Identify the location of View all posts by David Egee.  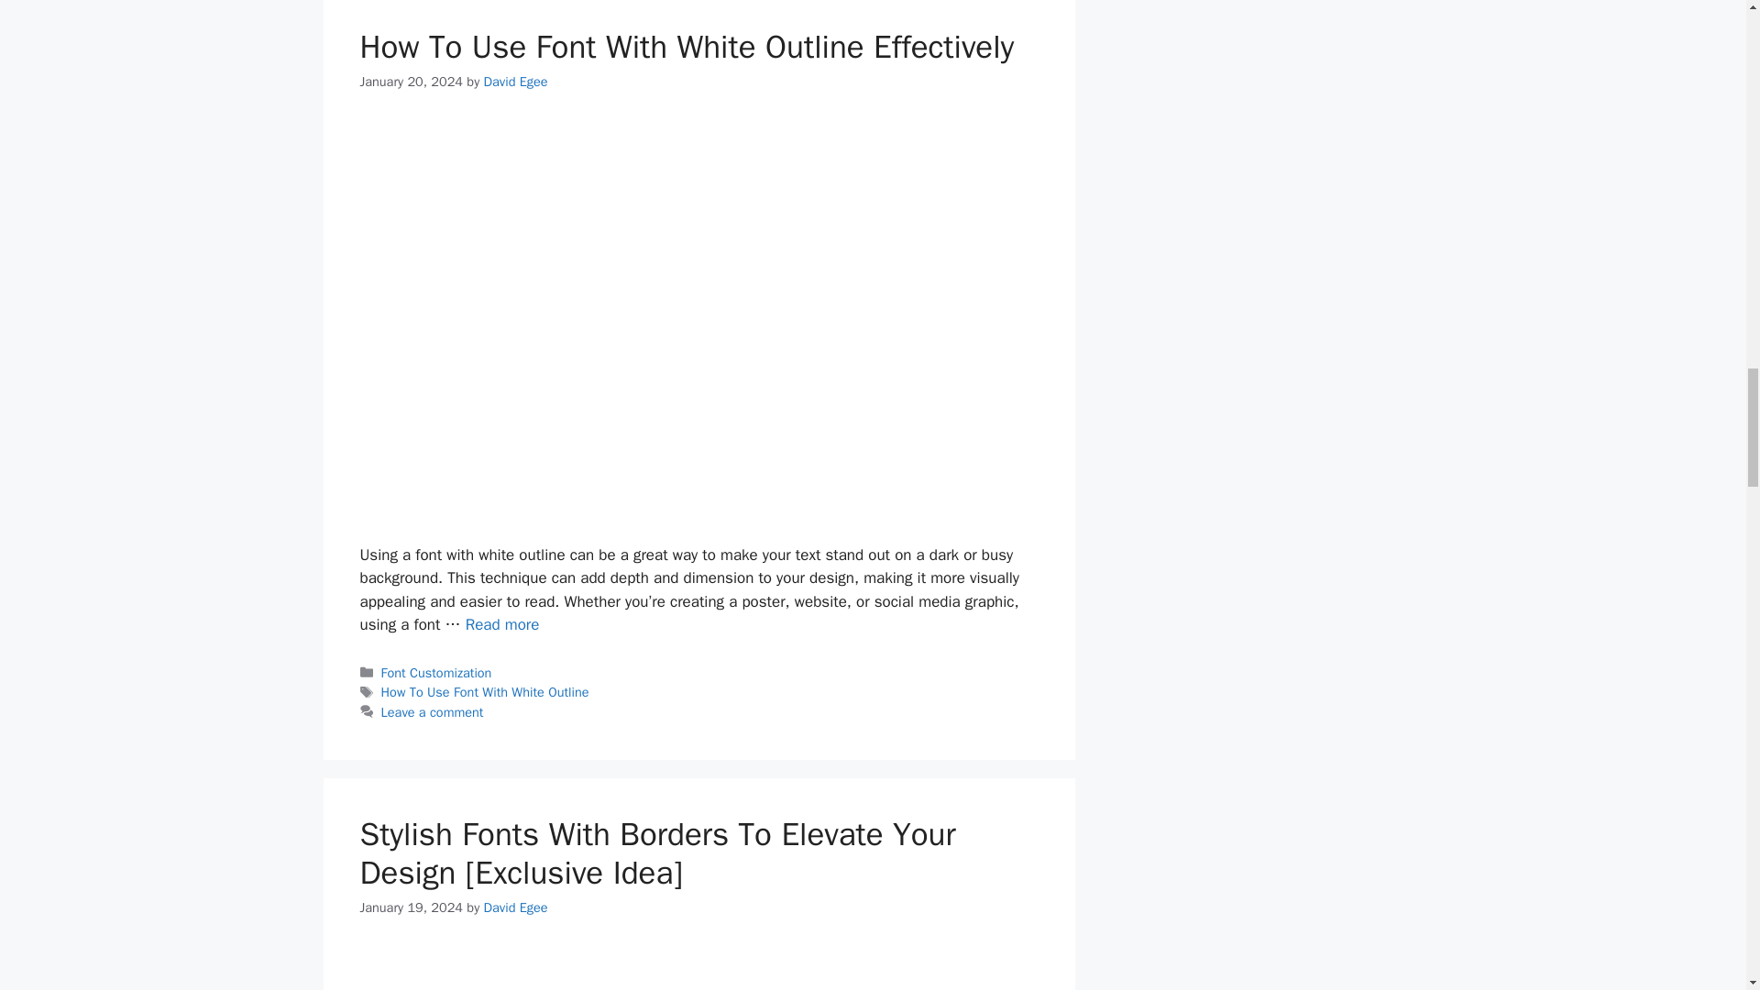
(515, 81).